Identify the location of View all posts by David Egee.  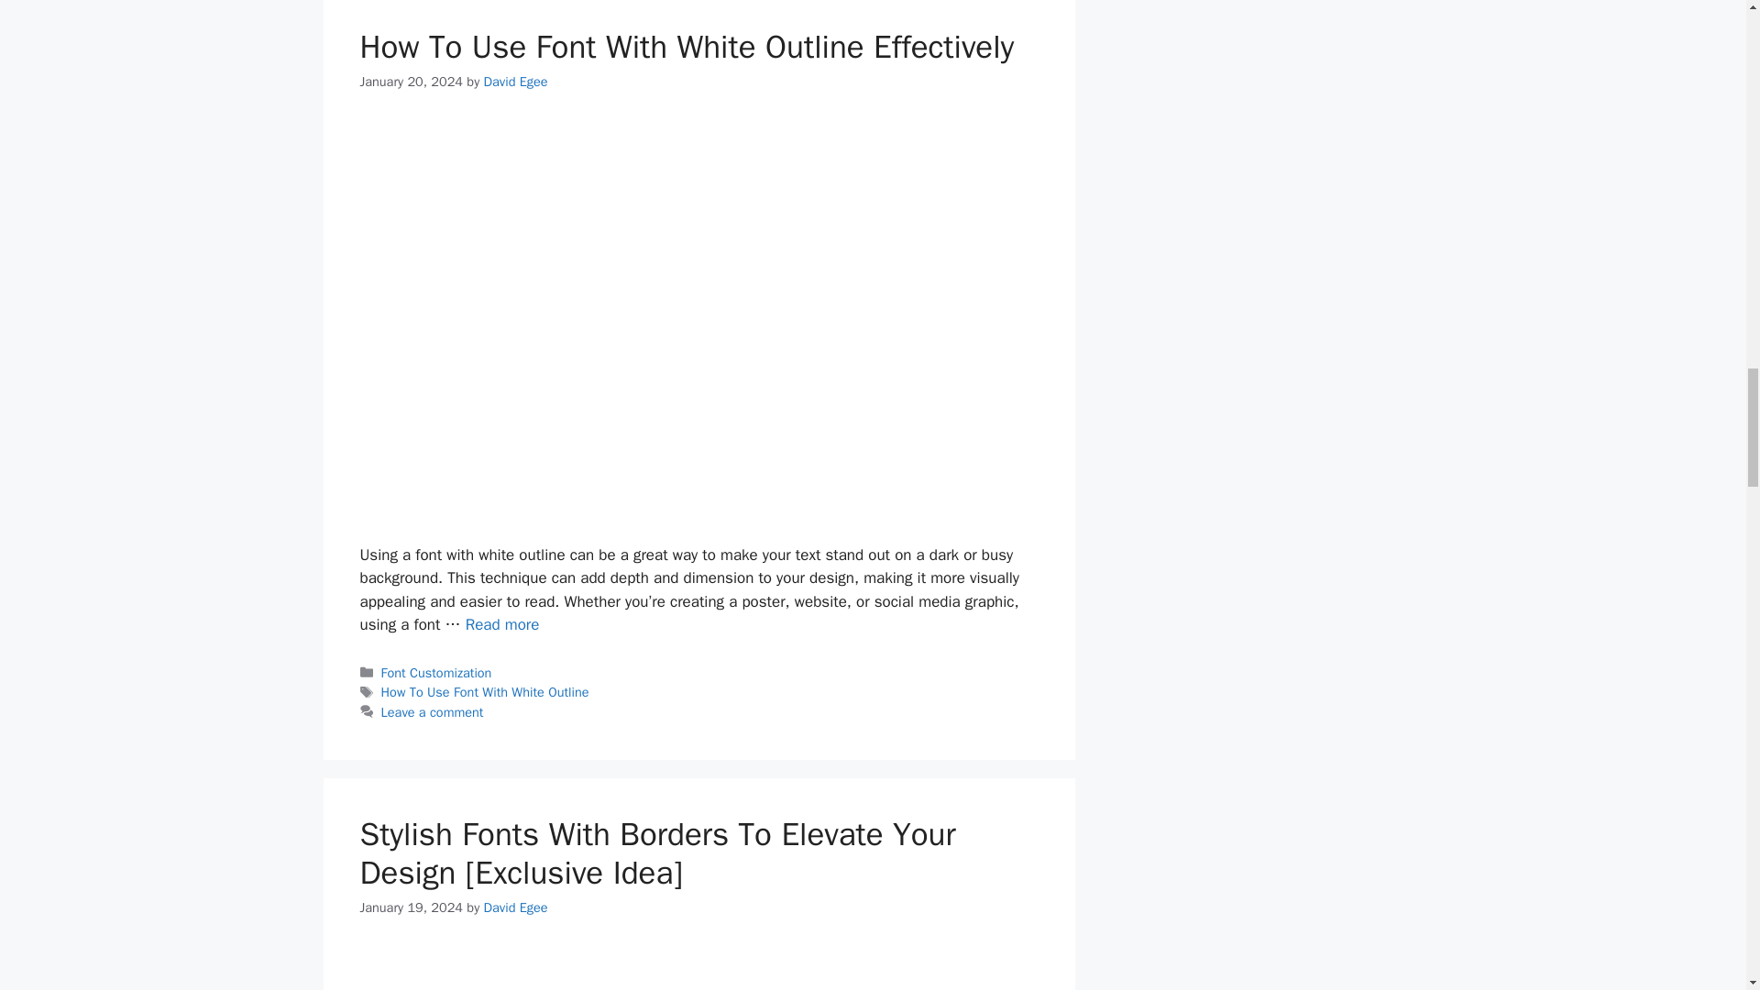
(515, 81).